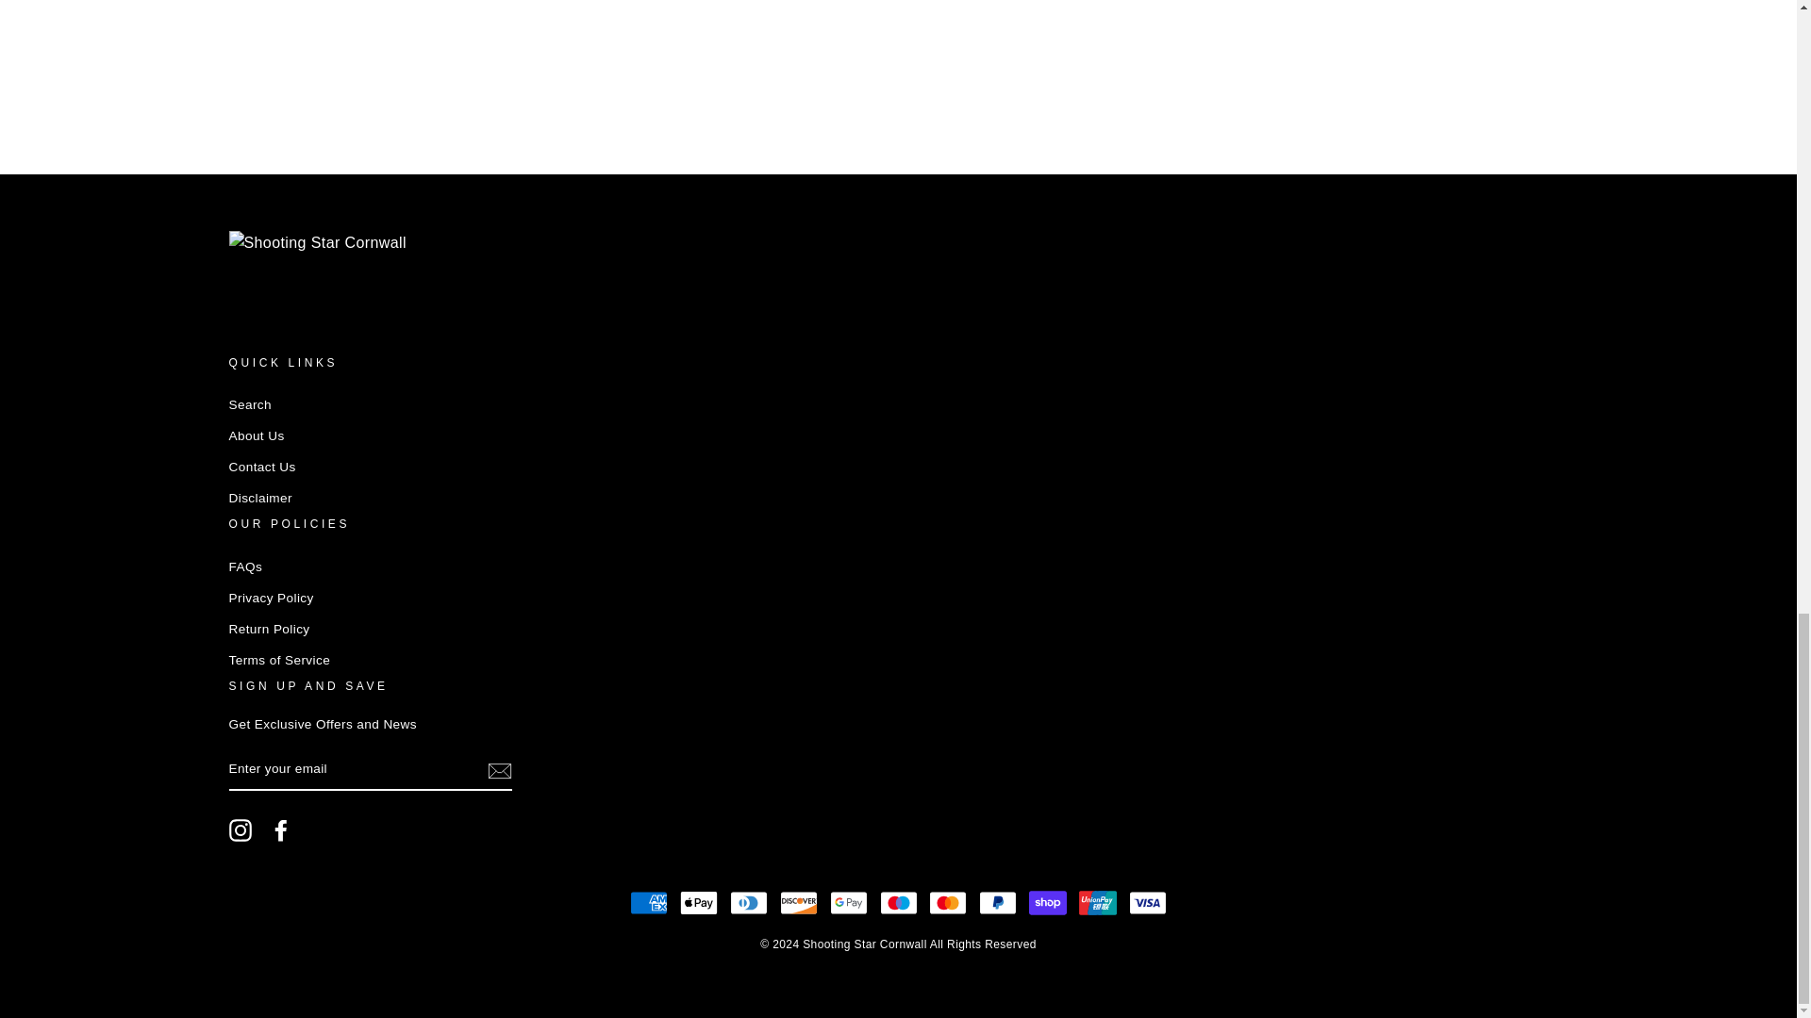 This screenshot has height=1018, width=1811. I want to click on American Express, so click(649, 903).